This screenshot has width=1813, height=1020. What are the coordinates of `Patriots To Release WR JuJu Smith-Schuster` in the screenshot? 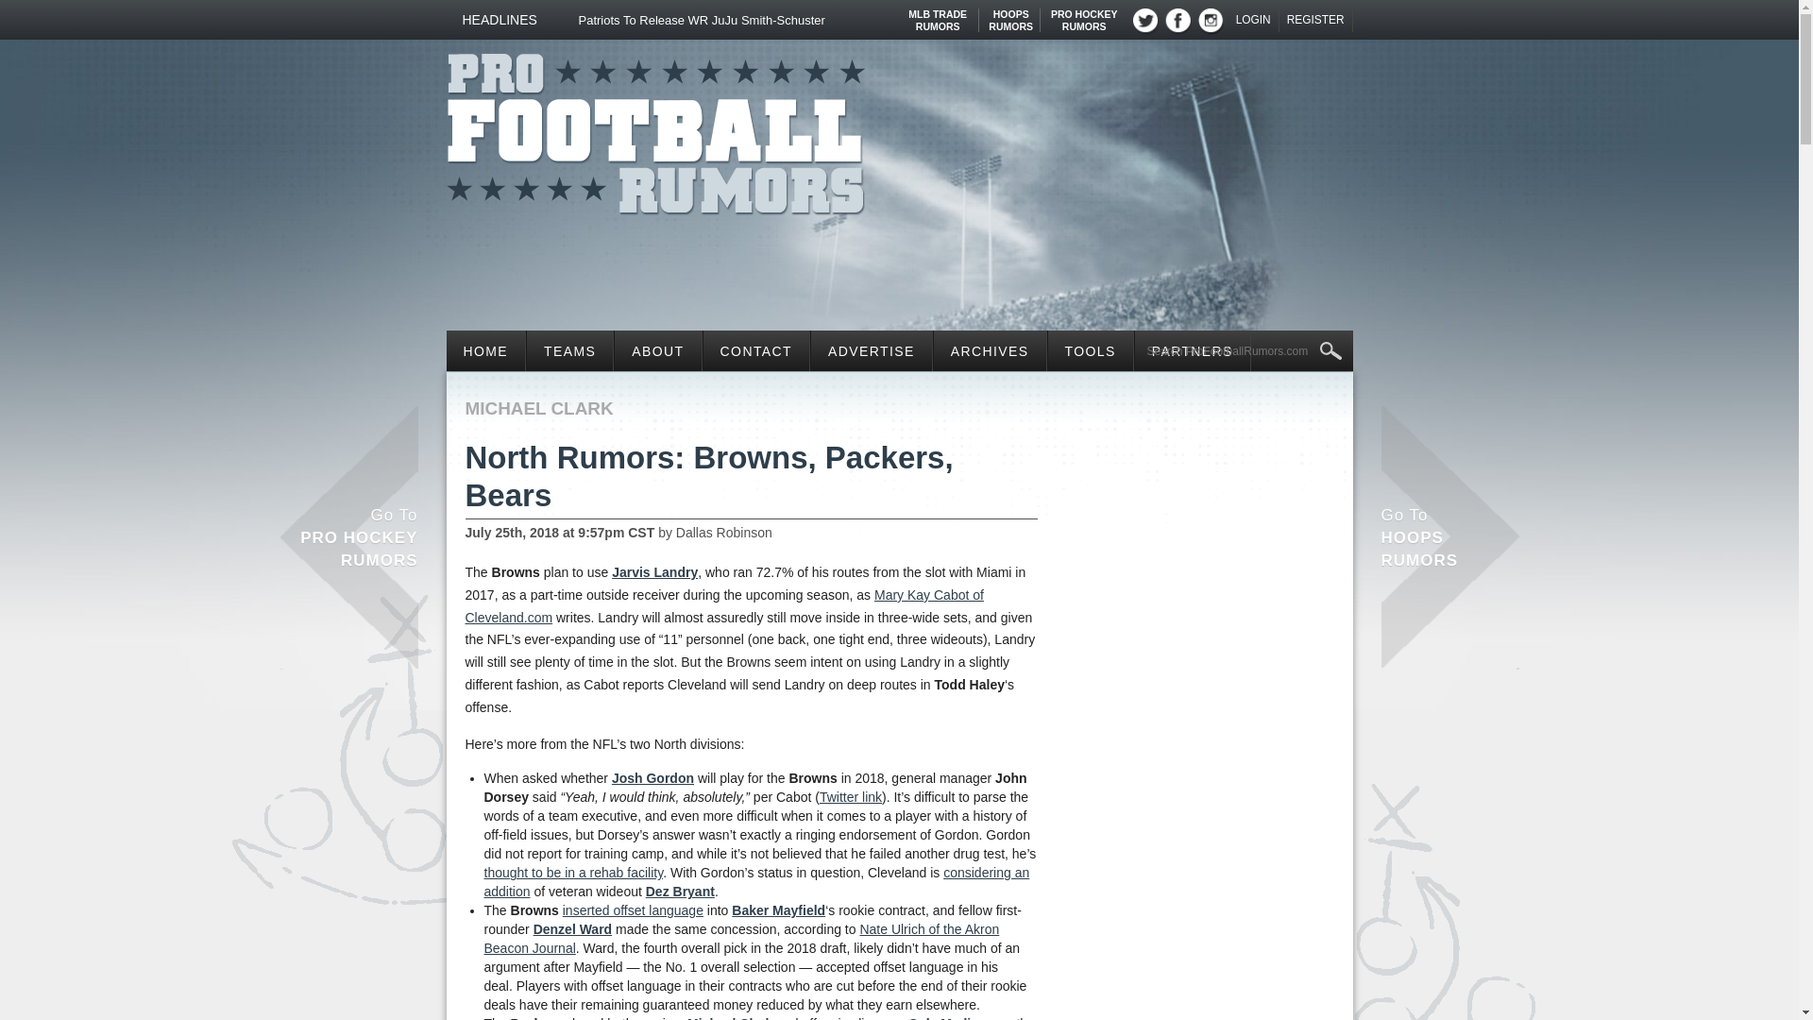 It's located at (655, 128).